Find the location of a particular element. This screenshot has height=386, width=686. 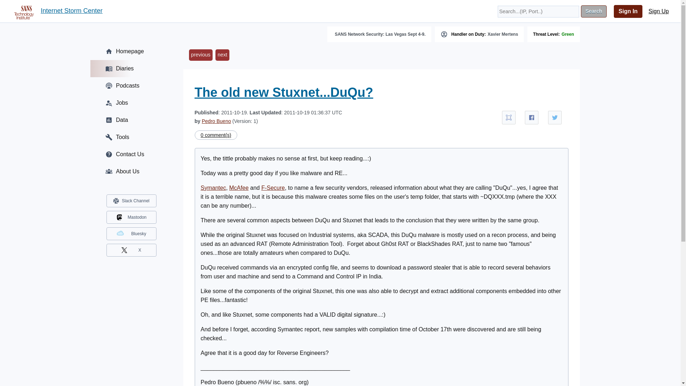

next is located at coordinates (222, 55).